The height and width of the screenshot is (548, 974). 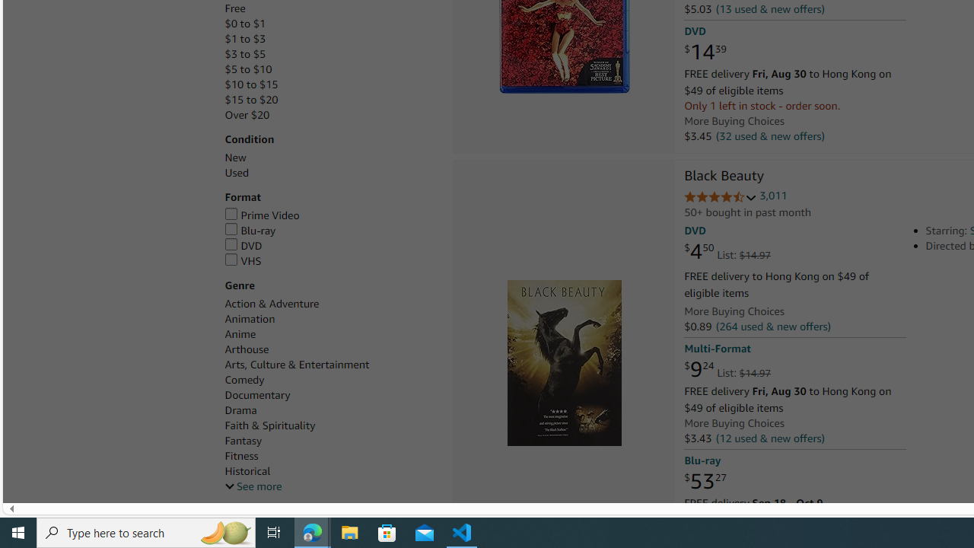 What do you see at coordinates (253, 486) in the screenshot?
I see `See more, Genre` at bounding box center [253, 486].